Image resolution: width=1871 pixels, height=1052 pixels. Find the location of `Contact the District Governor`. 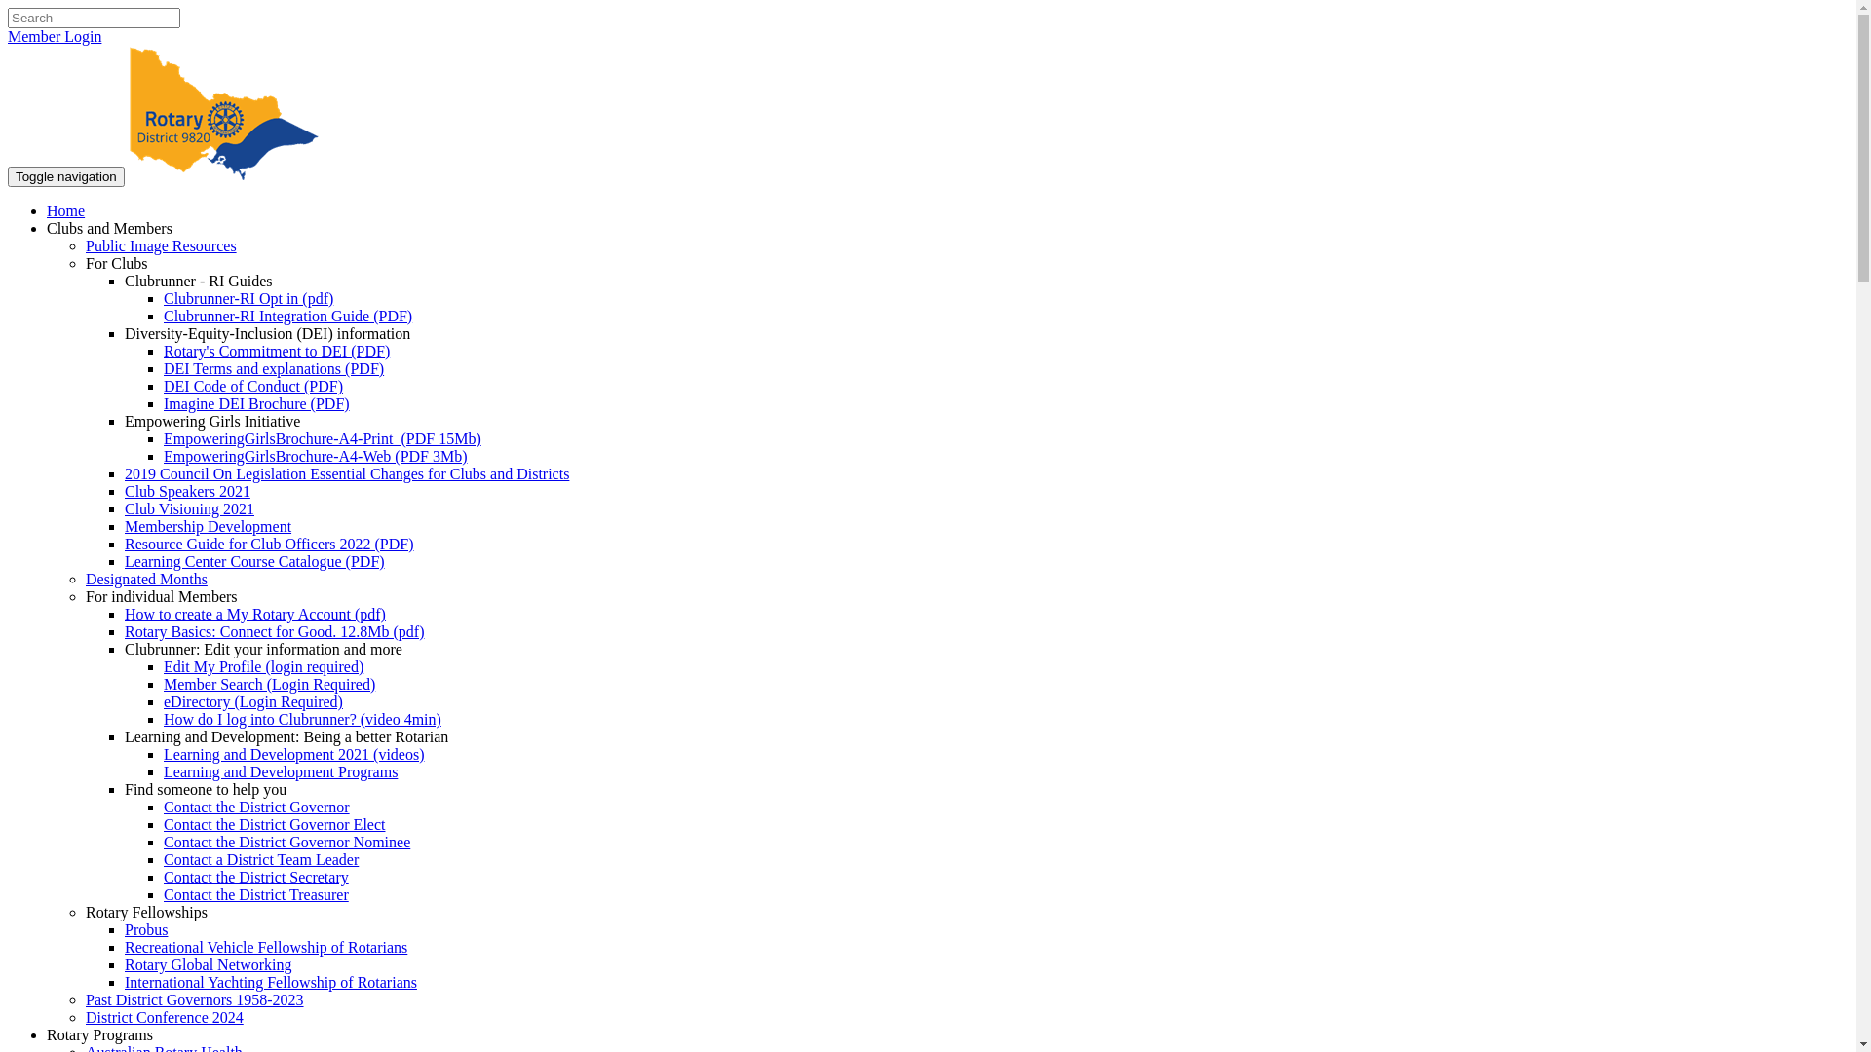

Contact the District Governor is located at coordinates (257, 807).